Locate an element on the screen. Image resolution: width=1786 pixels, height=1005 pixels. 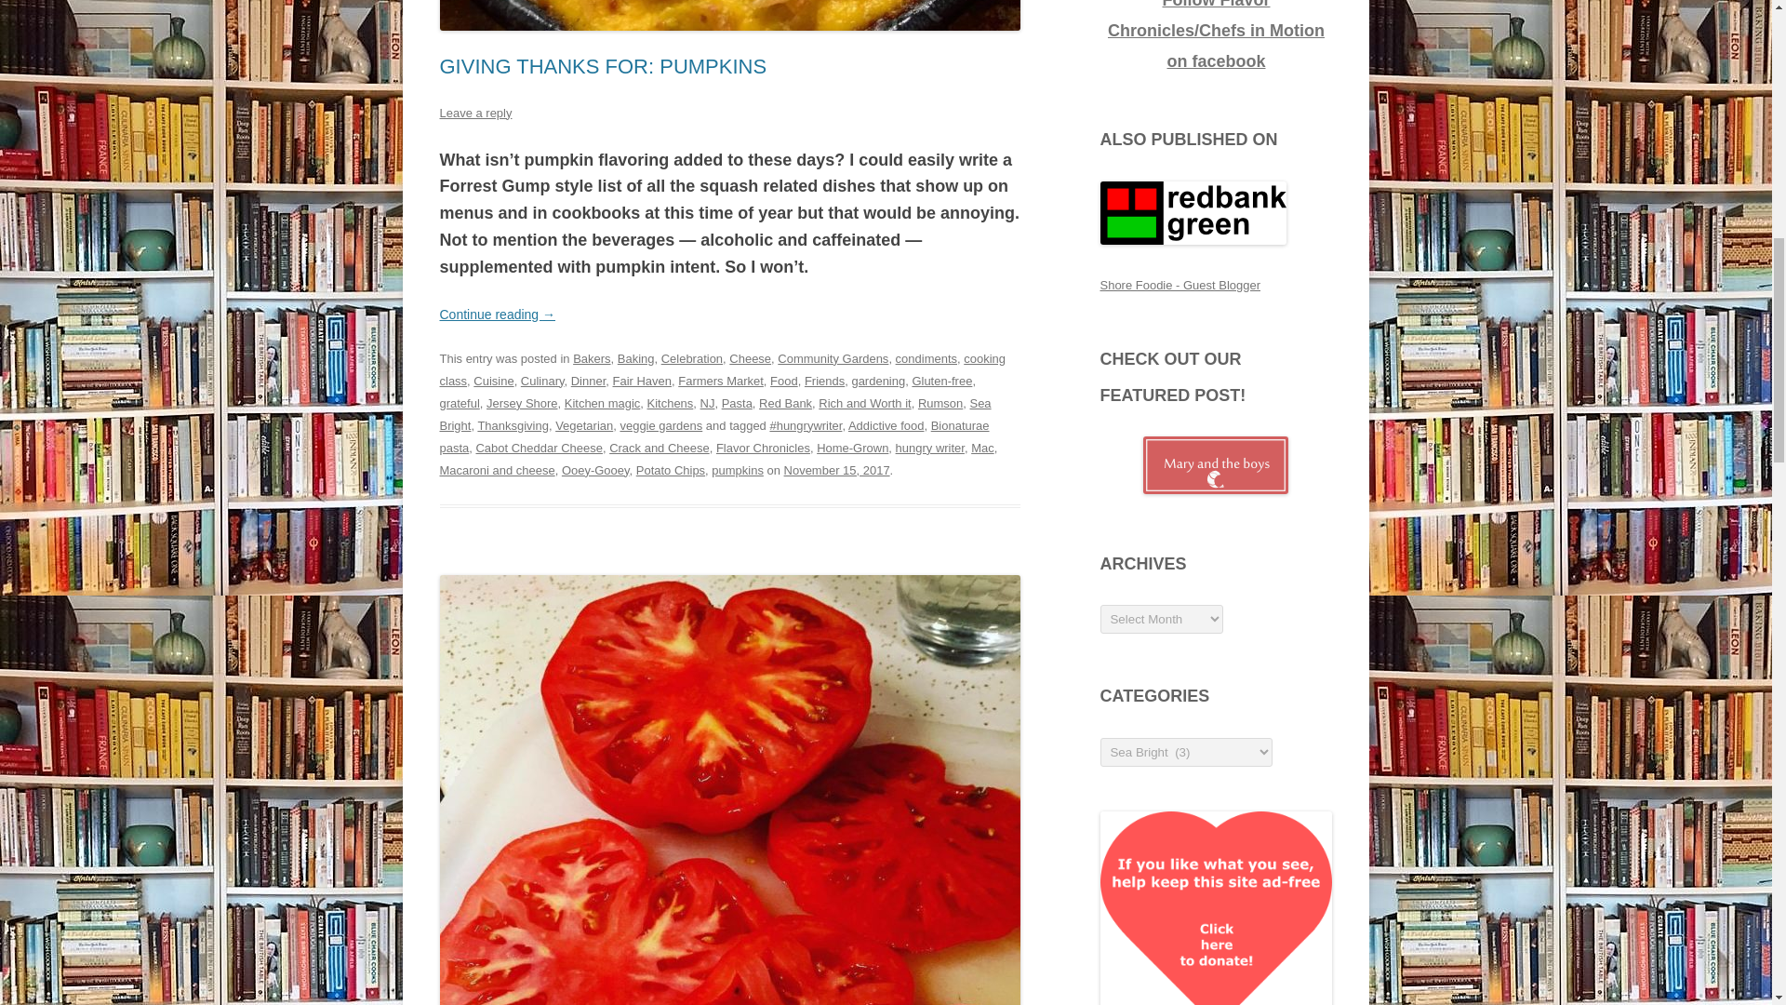
Red Bank is located at coordinates (785, 402).